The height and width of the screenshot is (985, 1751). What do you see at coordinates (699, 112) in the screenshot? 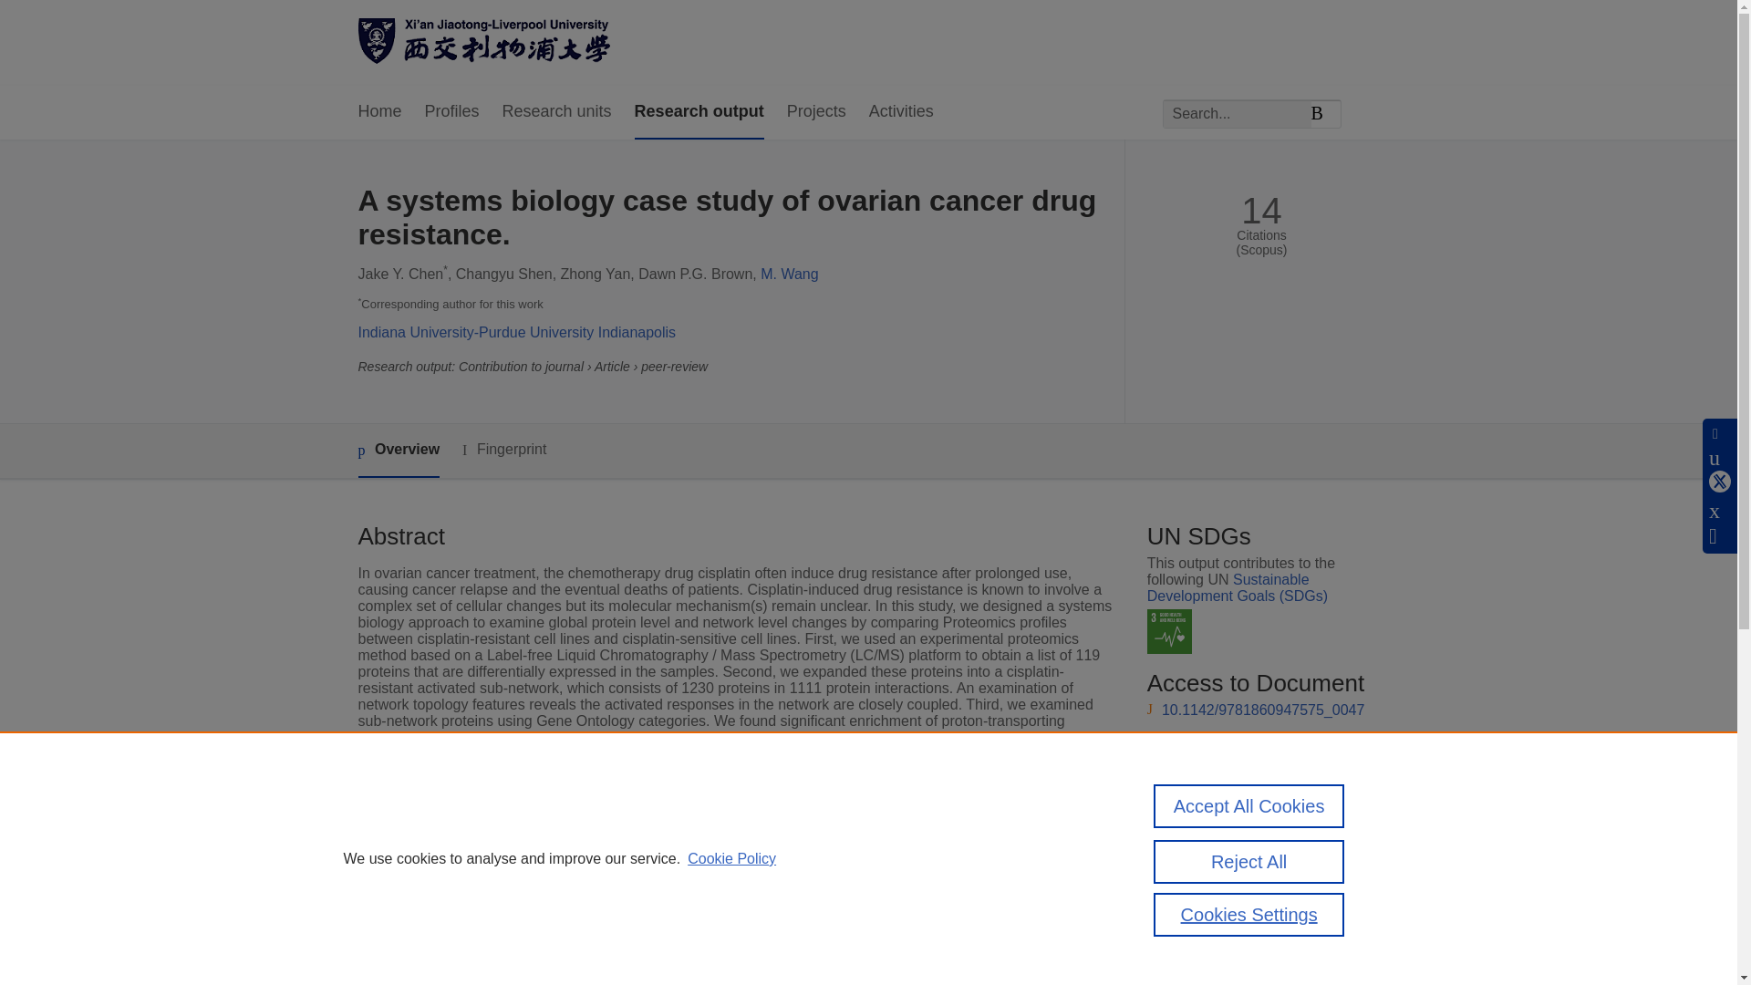
I see `Research output` at bounding box center [699, 112].